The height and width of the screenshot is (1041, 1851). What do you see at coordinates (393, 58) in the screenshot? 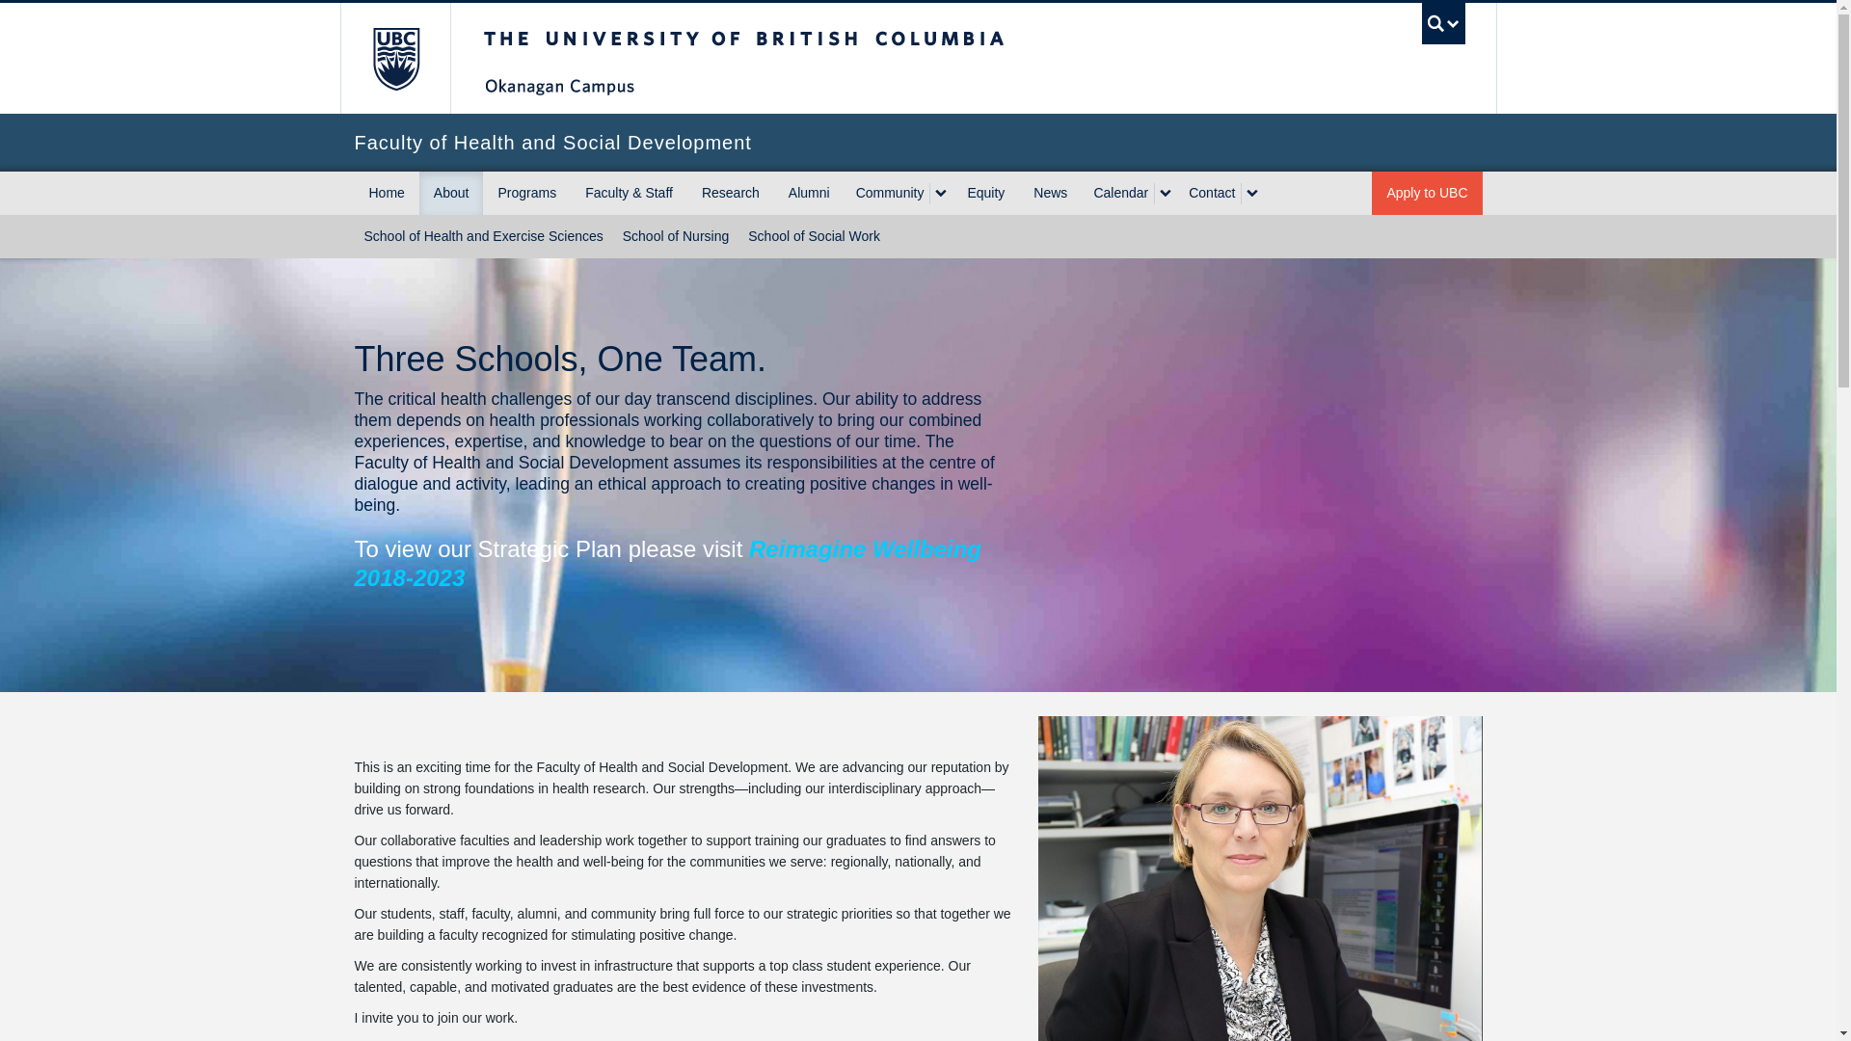
I see `The University of British Columbia` at bounding box center [393, 58].